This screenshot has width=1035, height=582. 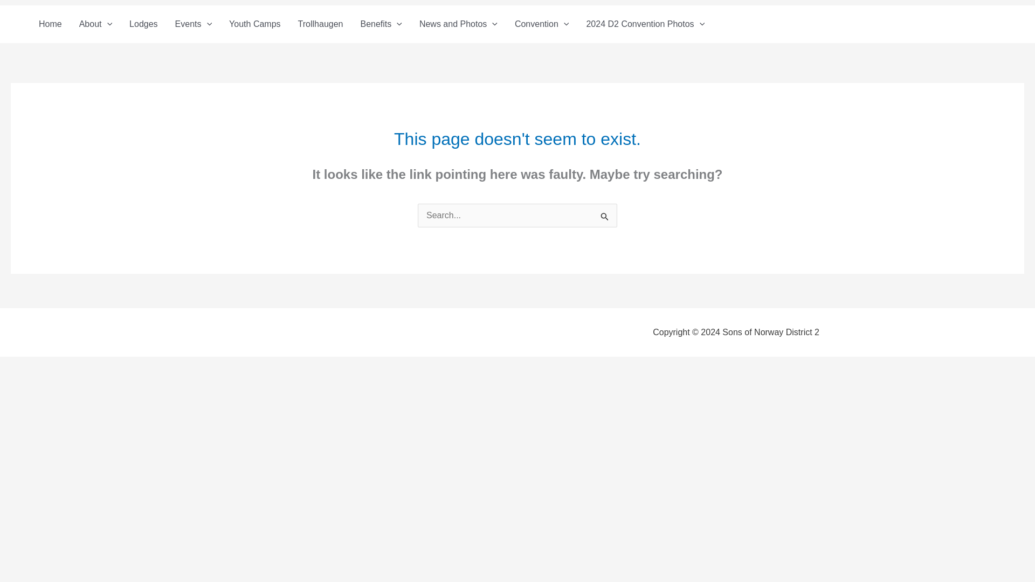 I want to click on Events, so click(x=194, y=24).